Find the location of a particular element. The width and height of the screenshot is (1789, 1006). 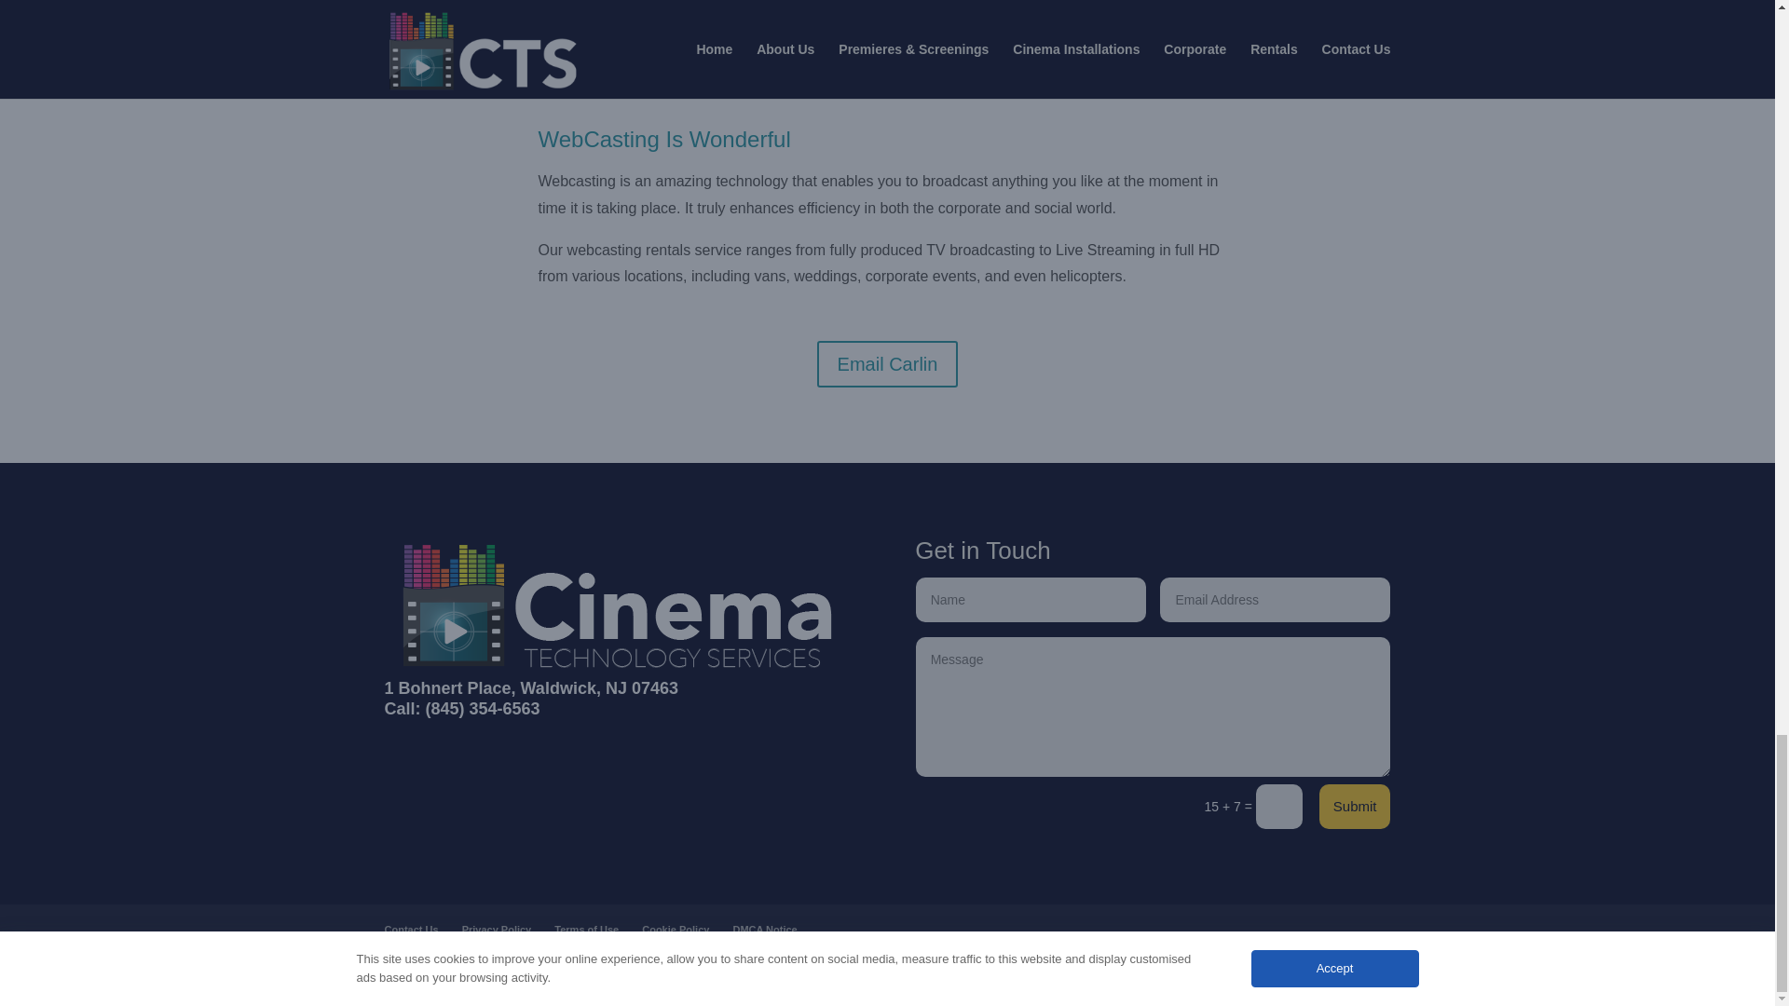

DMCA Notice is located at coordinates (764, 930).